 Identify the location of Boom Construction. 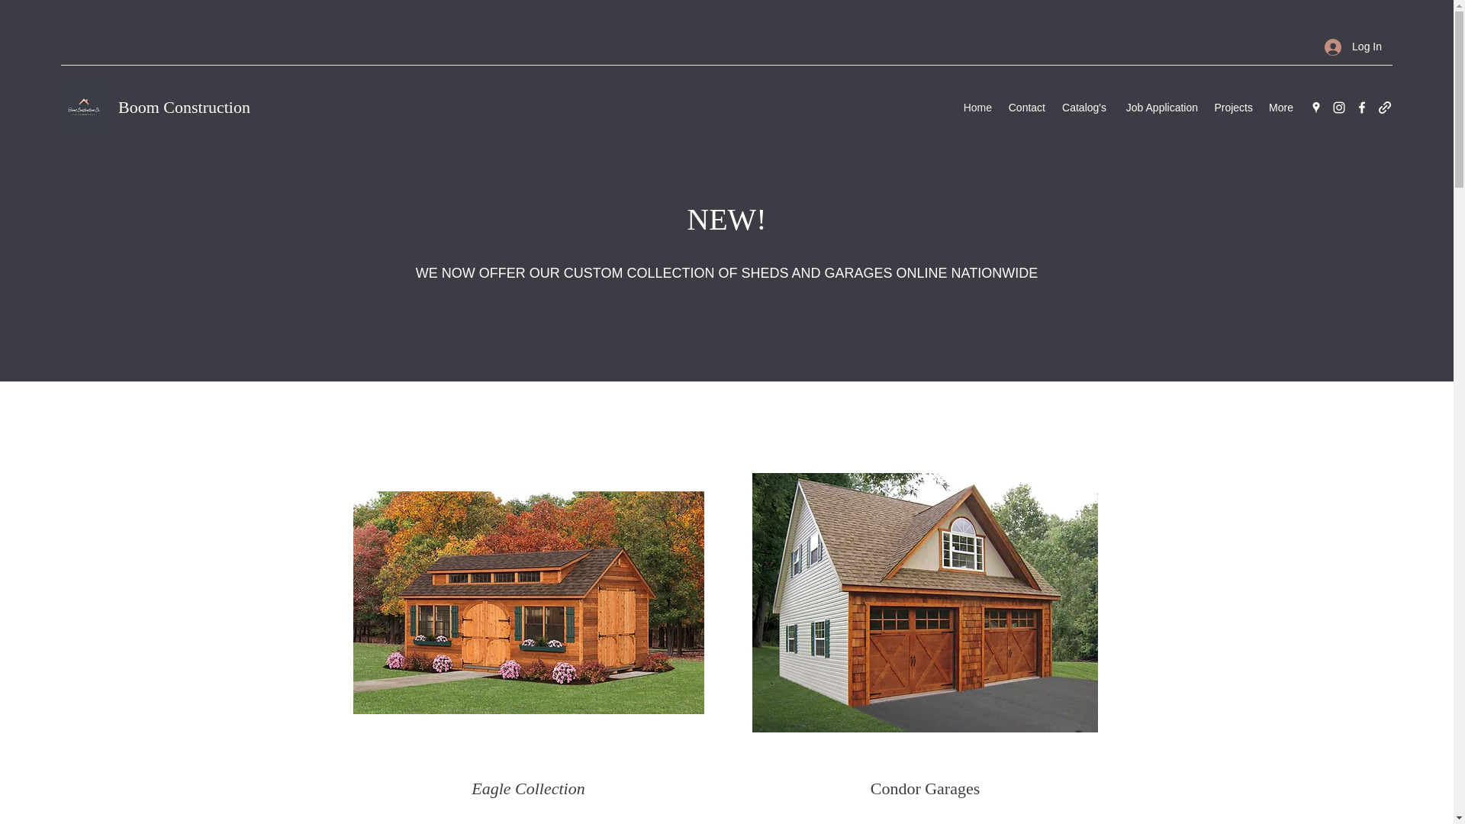
(185, 107).